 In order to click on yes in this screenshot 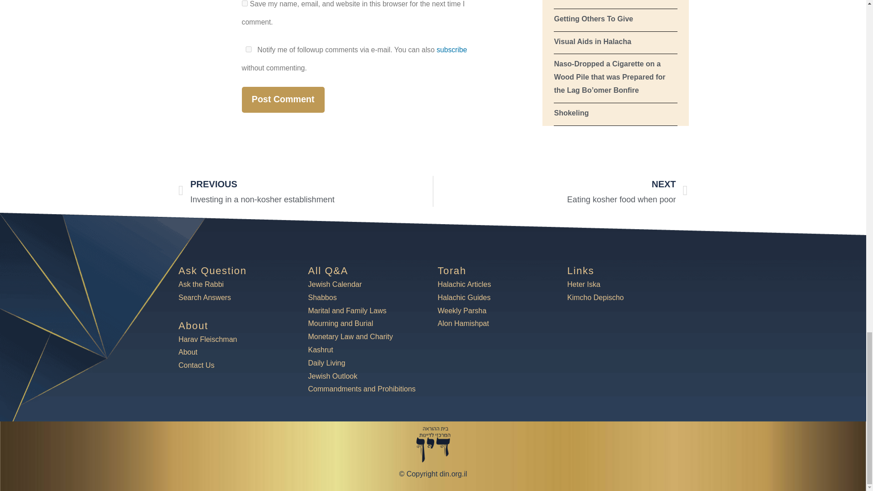, I will do `click(248, 49)`.